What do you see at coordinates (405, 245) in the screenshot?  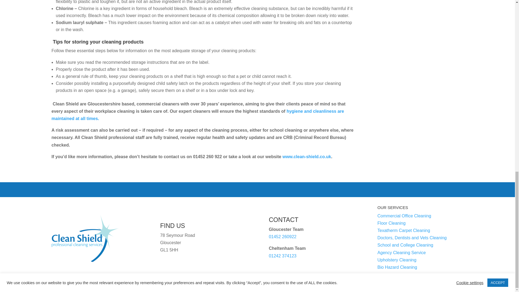 I see `School and College Cleaning` at bounding box center [405, 245].